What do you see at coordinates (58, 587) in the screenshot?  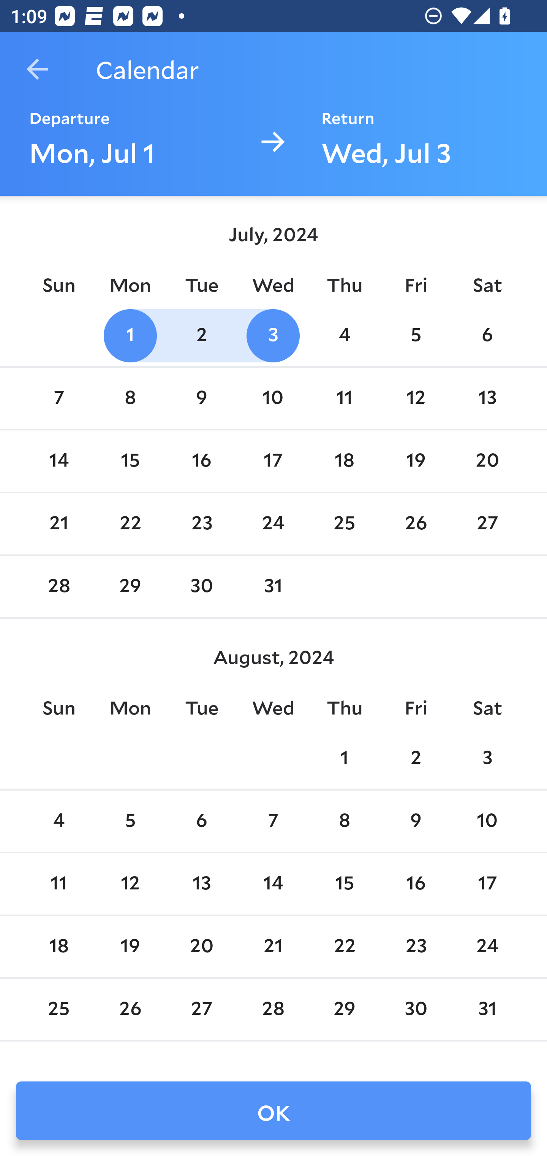 I see `28` at bounding box center [58, 587].